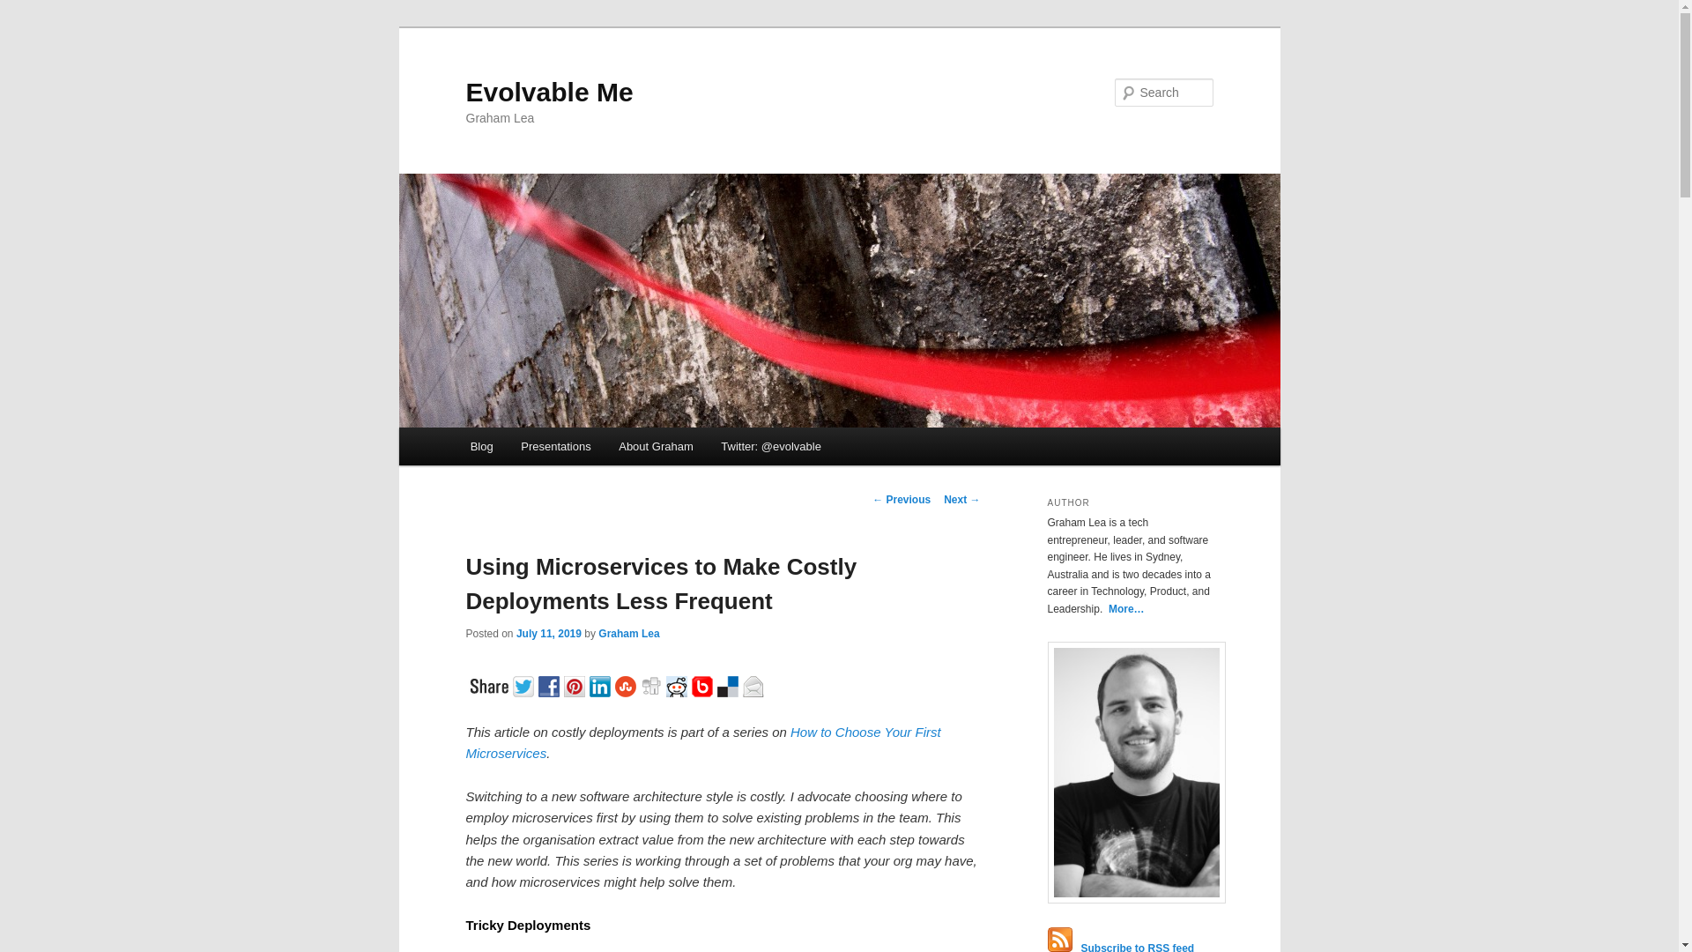  What do you see at coordinates (548, 633) in the screenshot?
I see `1:38 pm` at bounding box center [548, 633].